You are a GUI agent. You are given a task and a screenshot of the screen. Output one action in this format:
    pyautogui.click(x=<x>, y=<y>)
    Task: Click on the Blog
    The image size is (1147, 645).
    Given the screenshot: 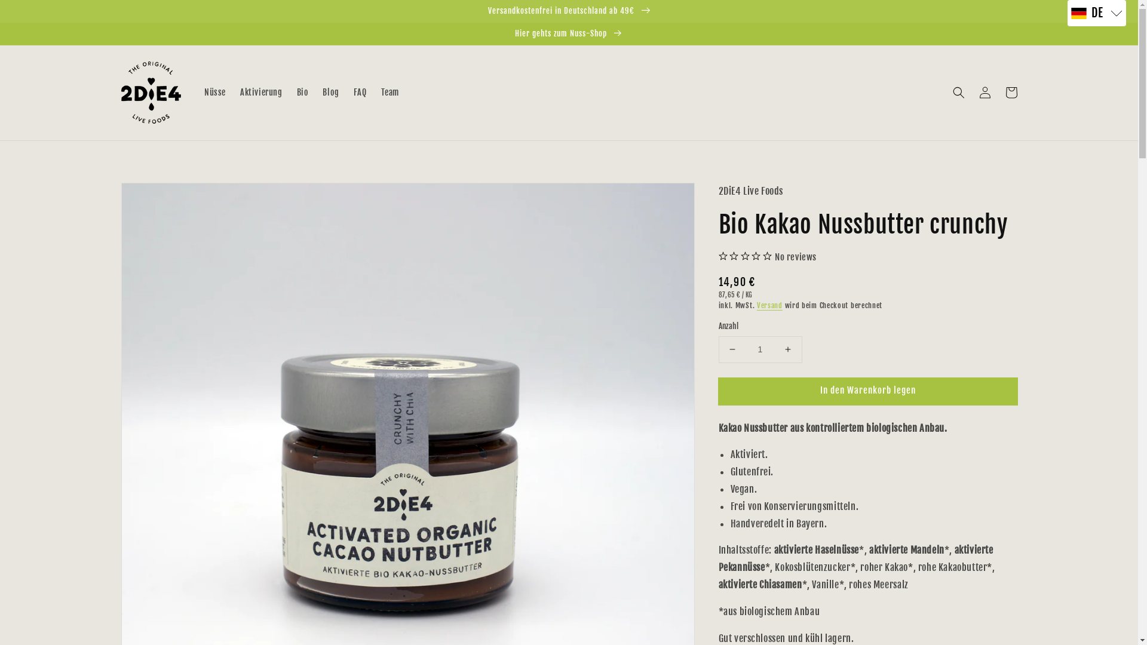 What is the action you would take?
    pyautogui.click(x=331, y=93)
    